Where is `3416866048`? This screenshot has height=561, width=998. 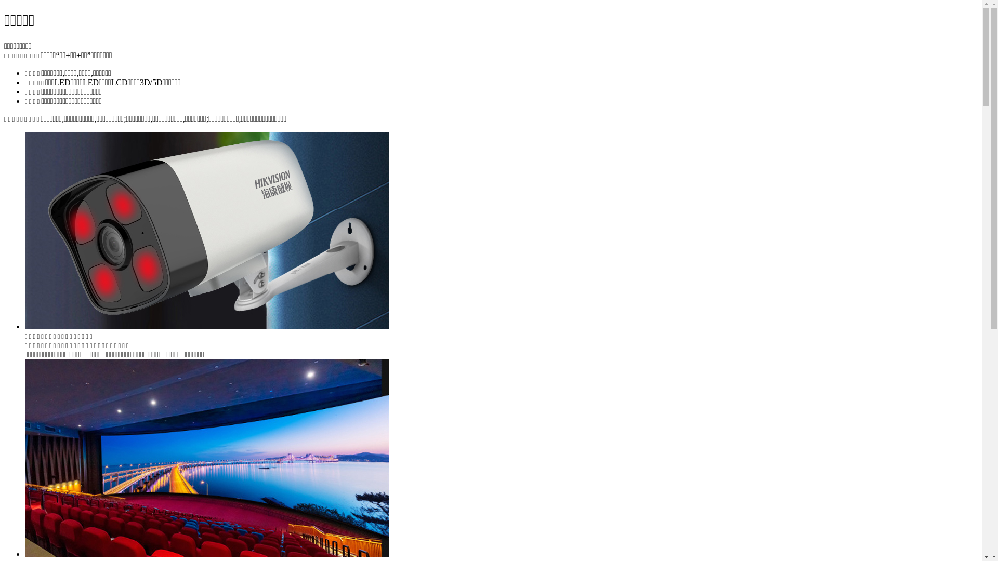
3416866048 is located at coordinates (290, 99).